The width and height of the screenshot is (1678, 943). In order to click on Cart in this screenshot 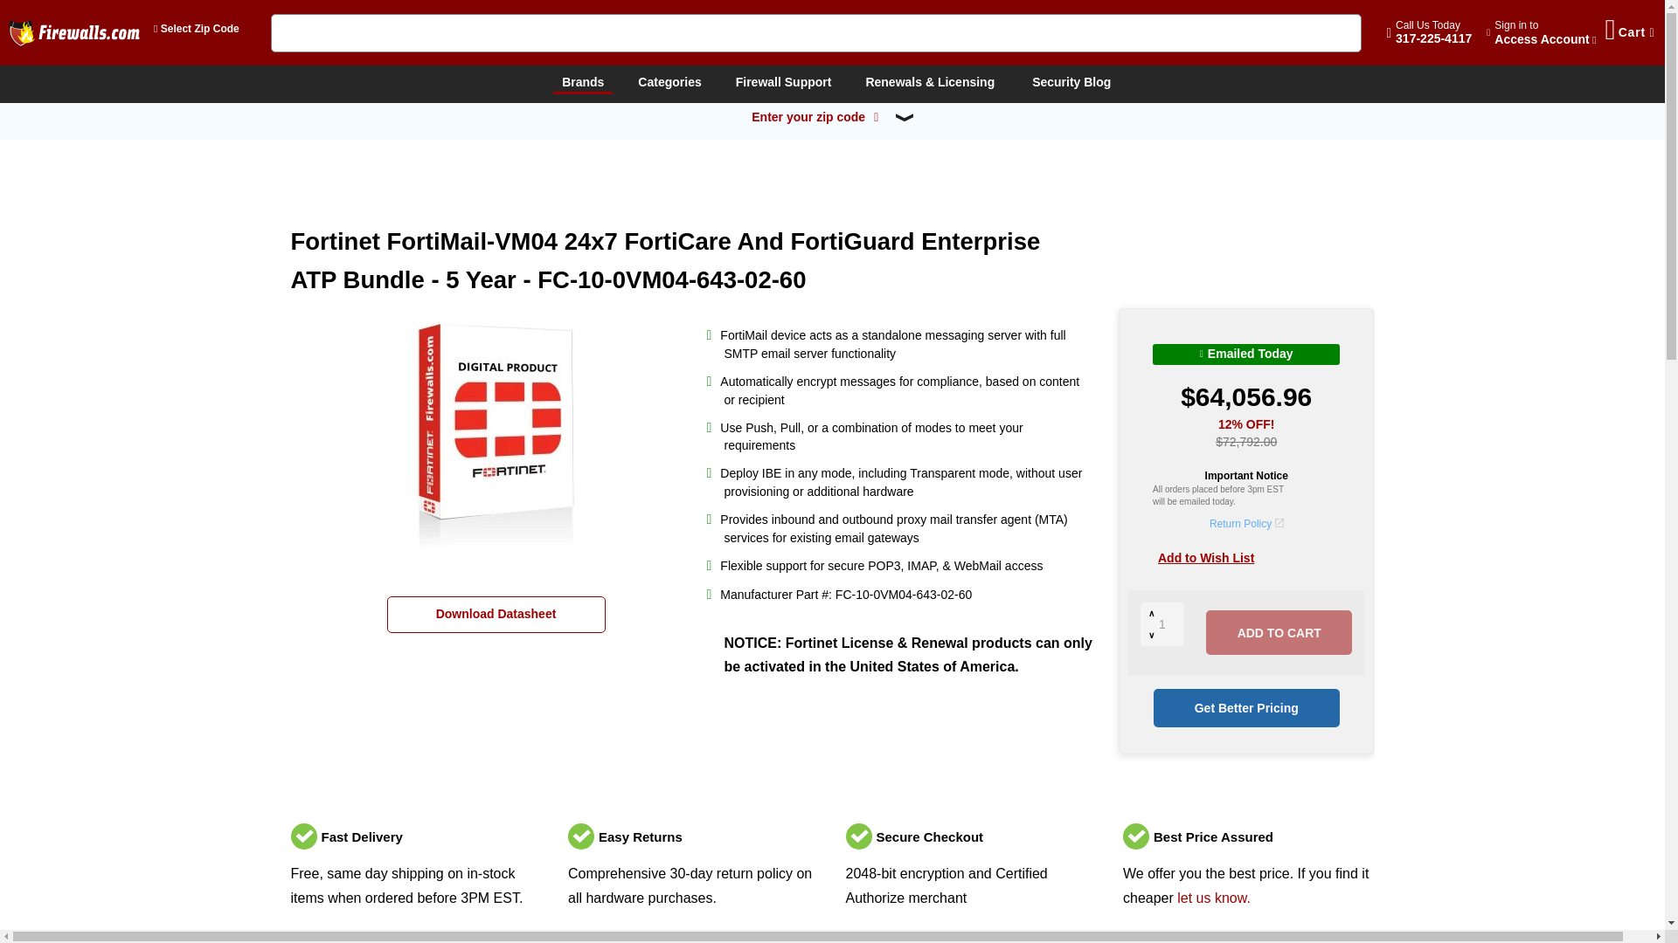, I will do `click(1541, 32)`.